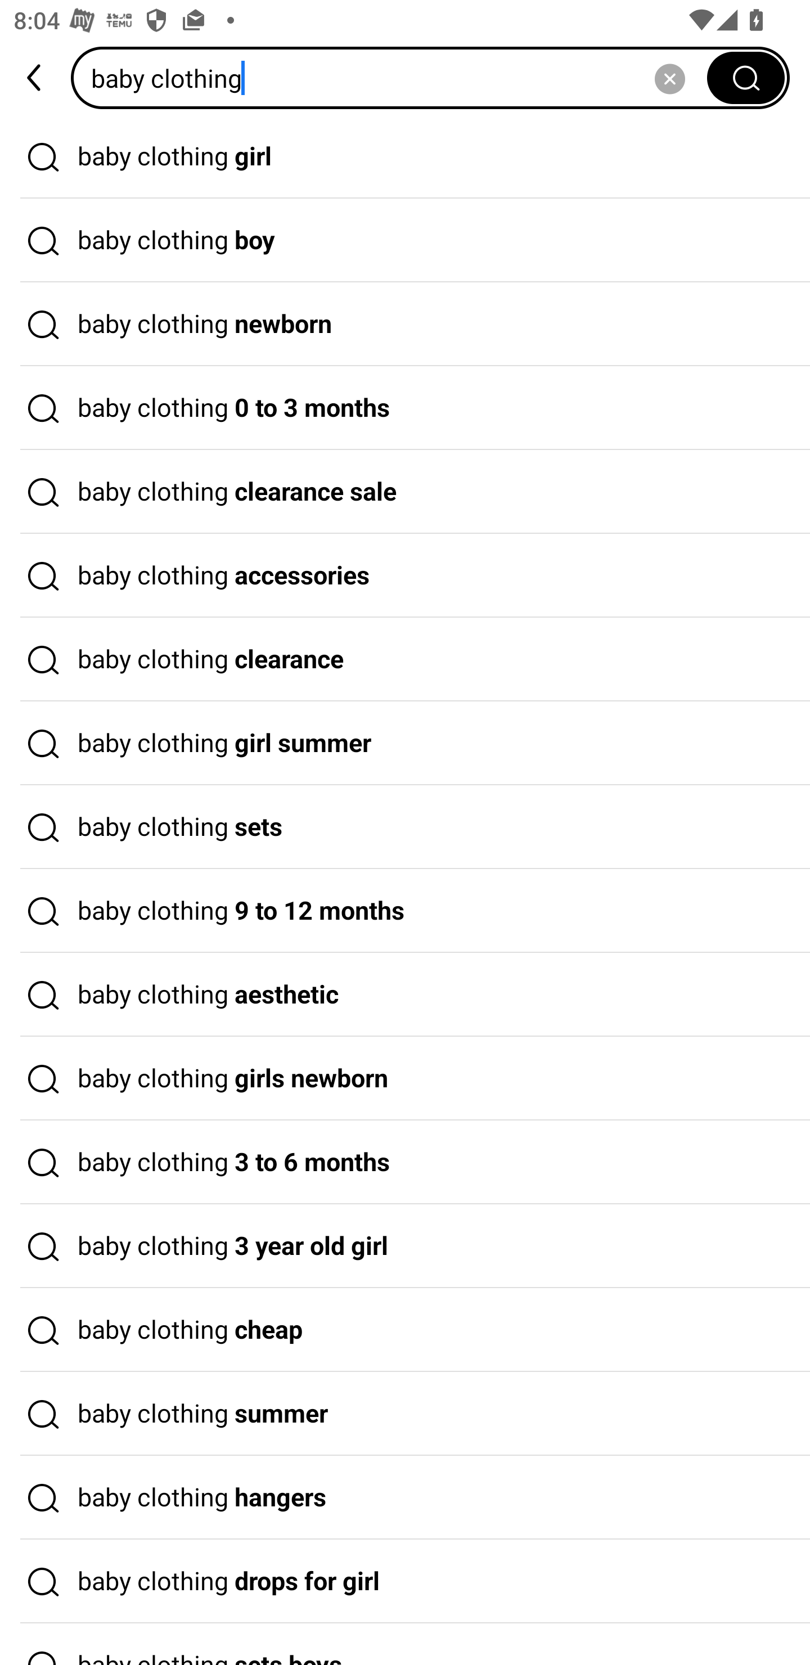  Describe the element at coordinates (405, 1330) in the screenshot. I see `baby clothing cheap` at that location.